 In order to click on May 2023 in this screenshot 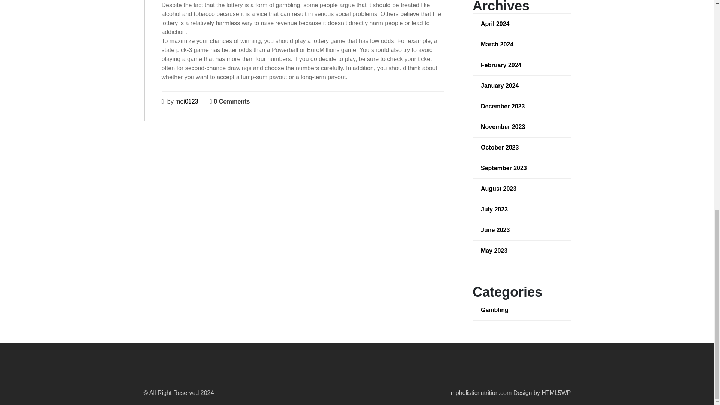, I will do `click(522, 250)`.